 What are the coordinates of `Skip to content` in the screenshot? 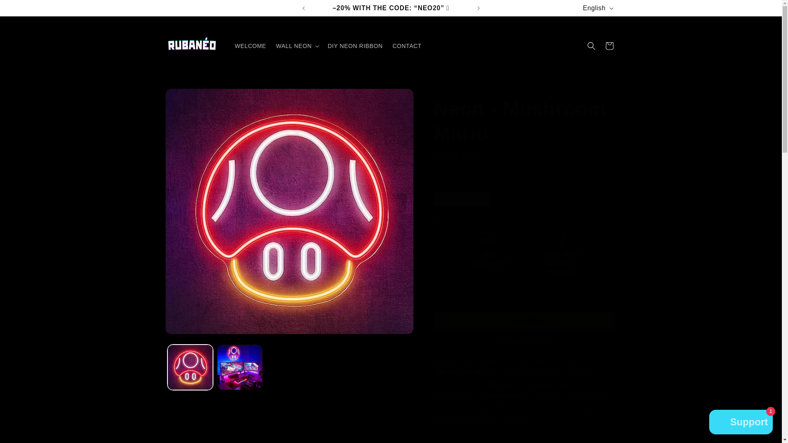 It's located at (25, 9).